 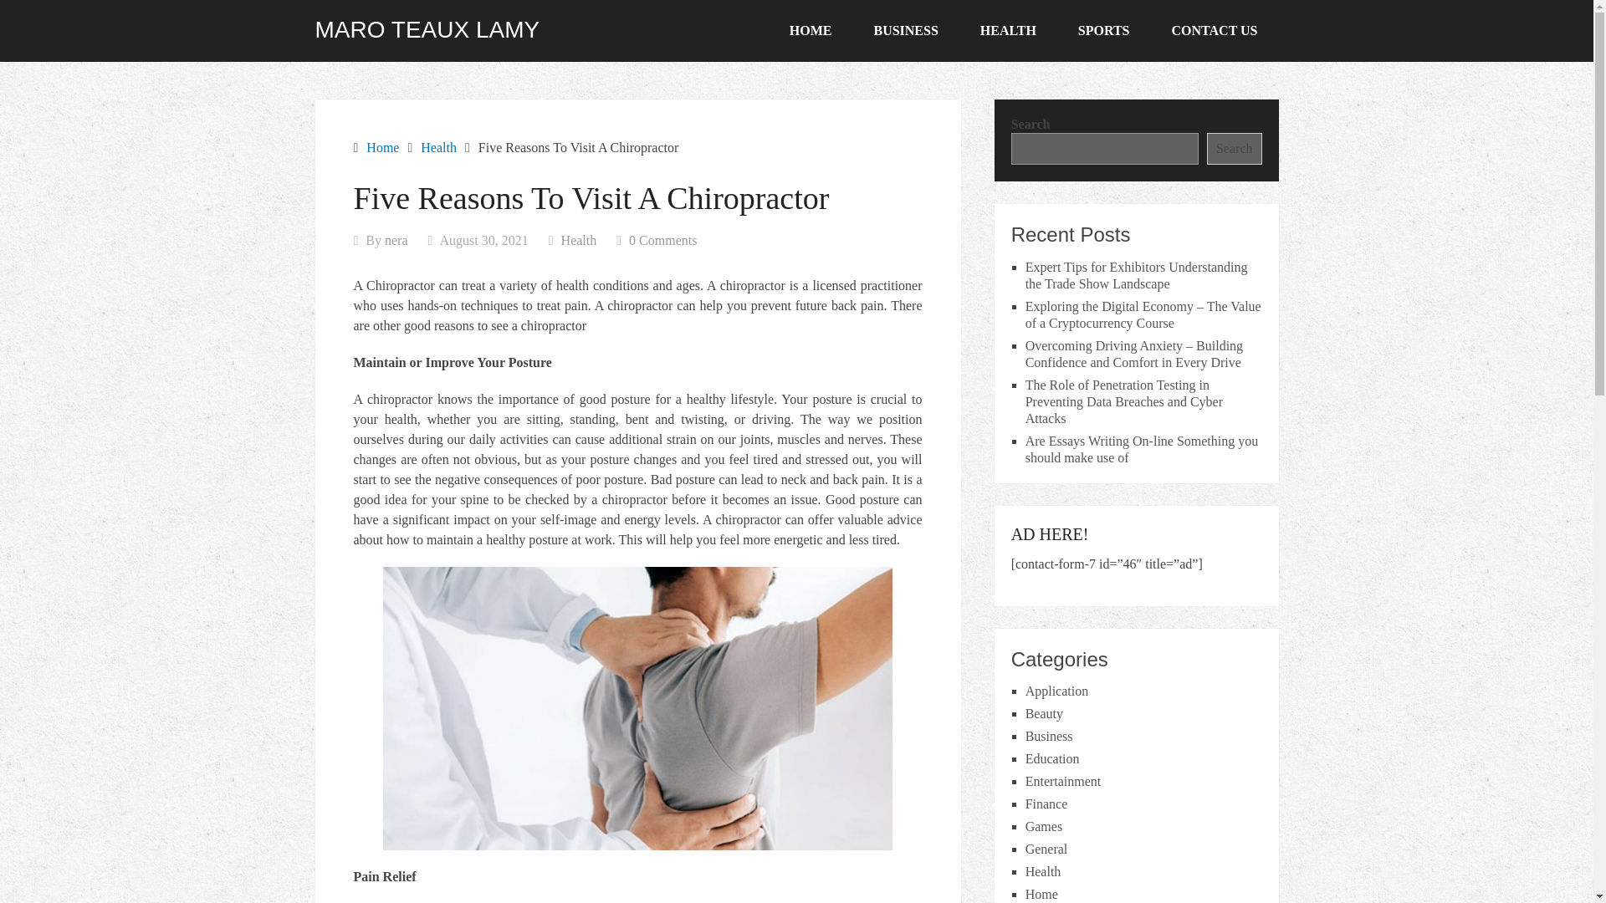 What do you see at coordinates (1044, 871) in the screenshot?
I see `Health` at bounding box center [1044, 871].